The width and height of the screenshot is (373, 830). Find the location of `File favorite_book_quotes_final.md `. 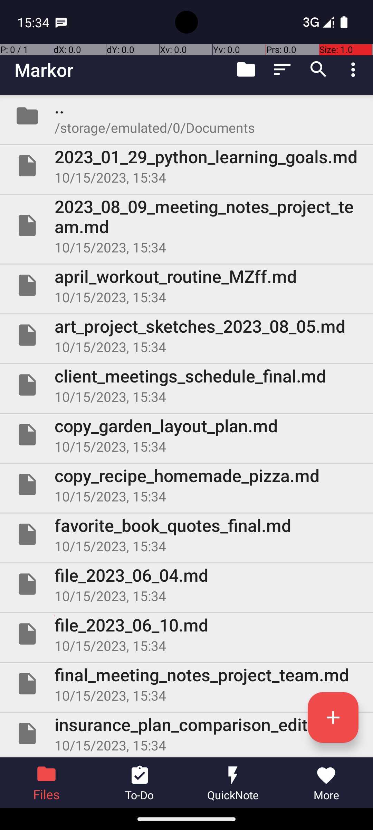

File favorite_book_quotes_final.md  is located at coordinates (186, 534).